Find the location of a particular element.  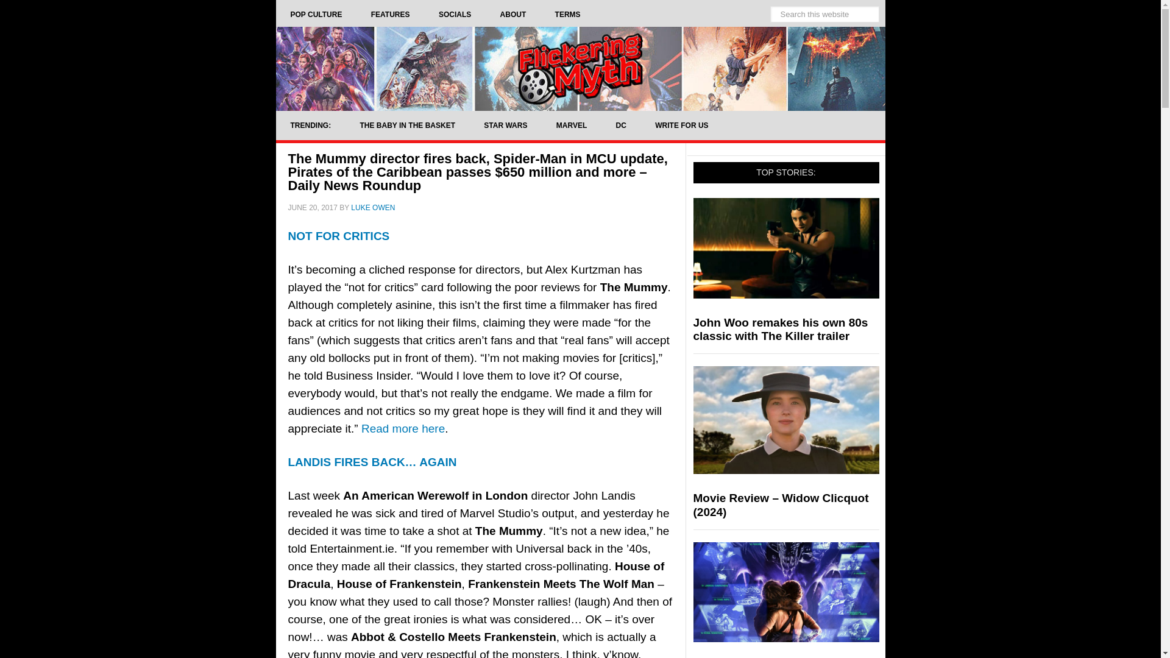

TERMS is located at coordinates (568, 15).